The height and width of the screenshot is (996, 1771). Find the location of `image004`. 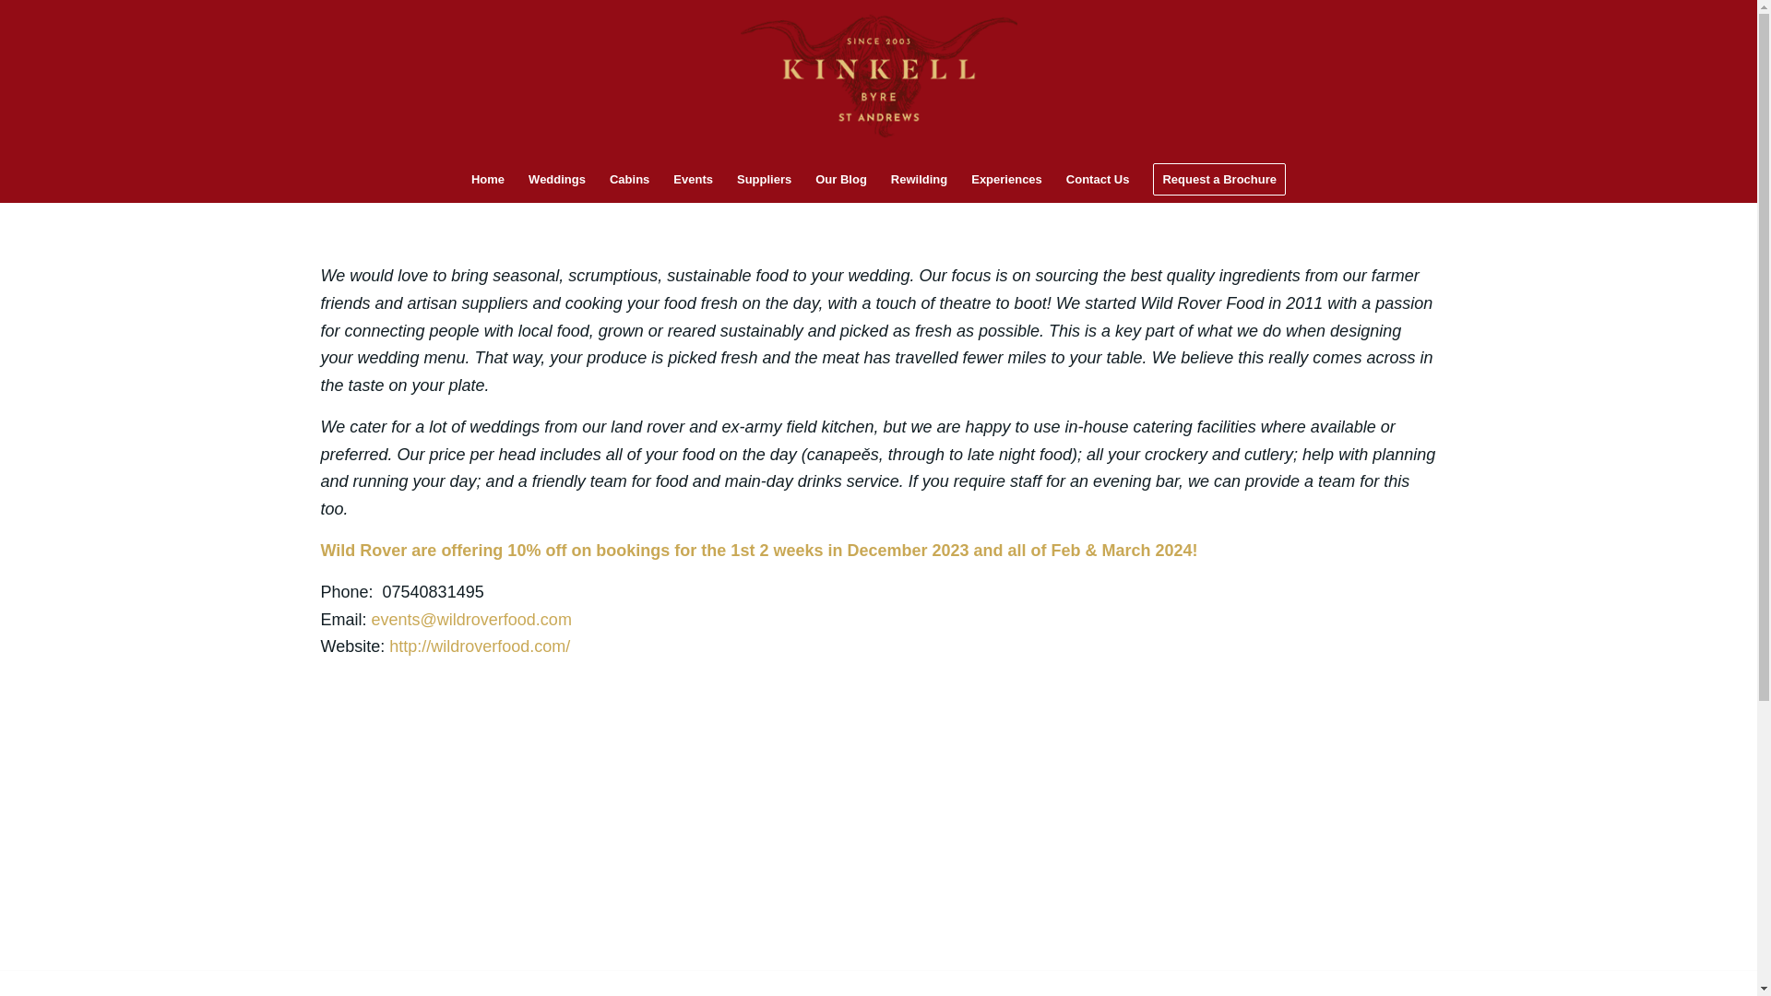

image004 is located at coordinates (603, 829).